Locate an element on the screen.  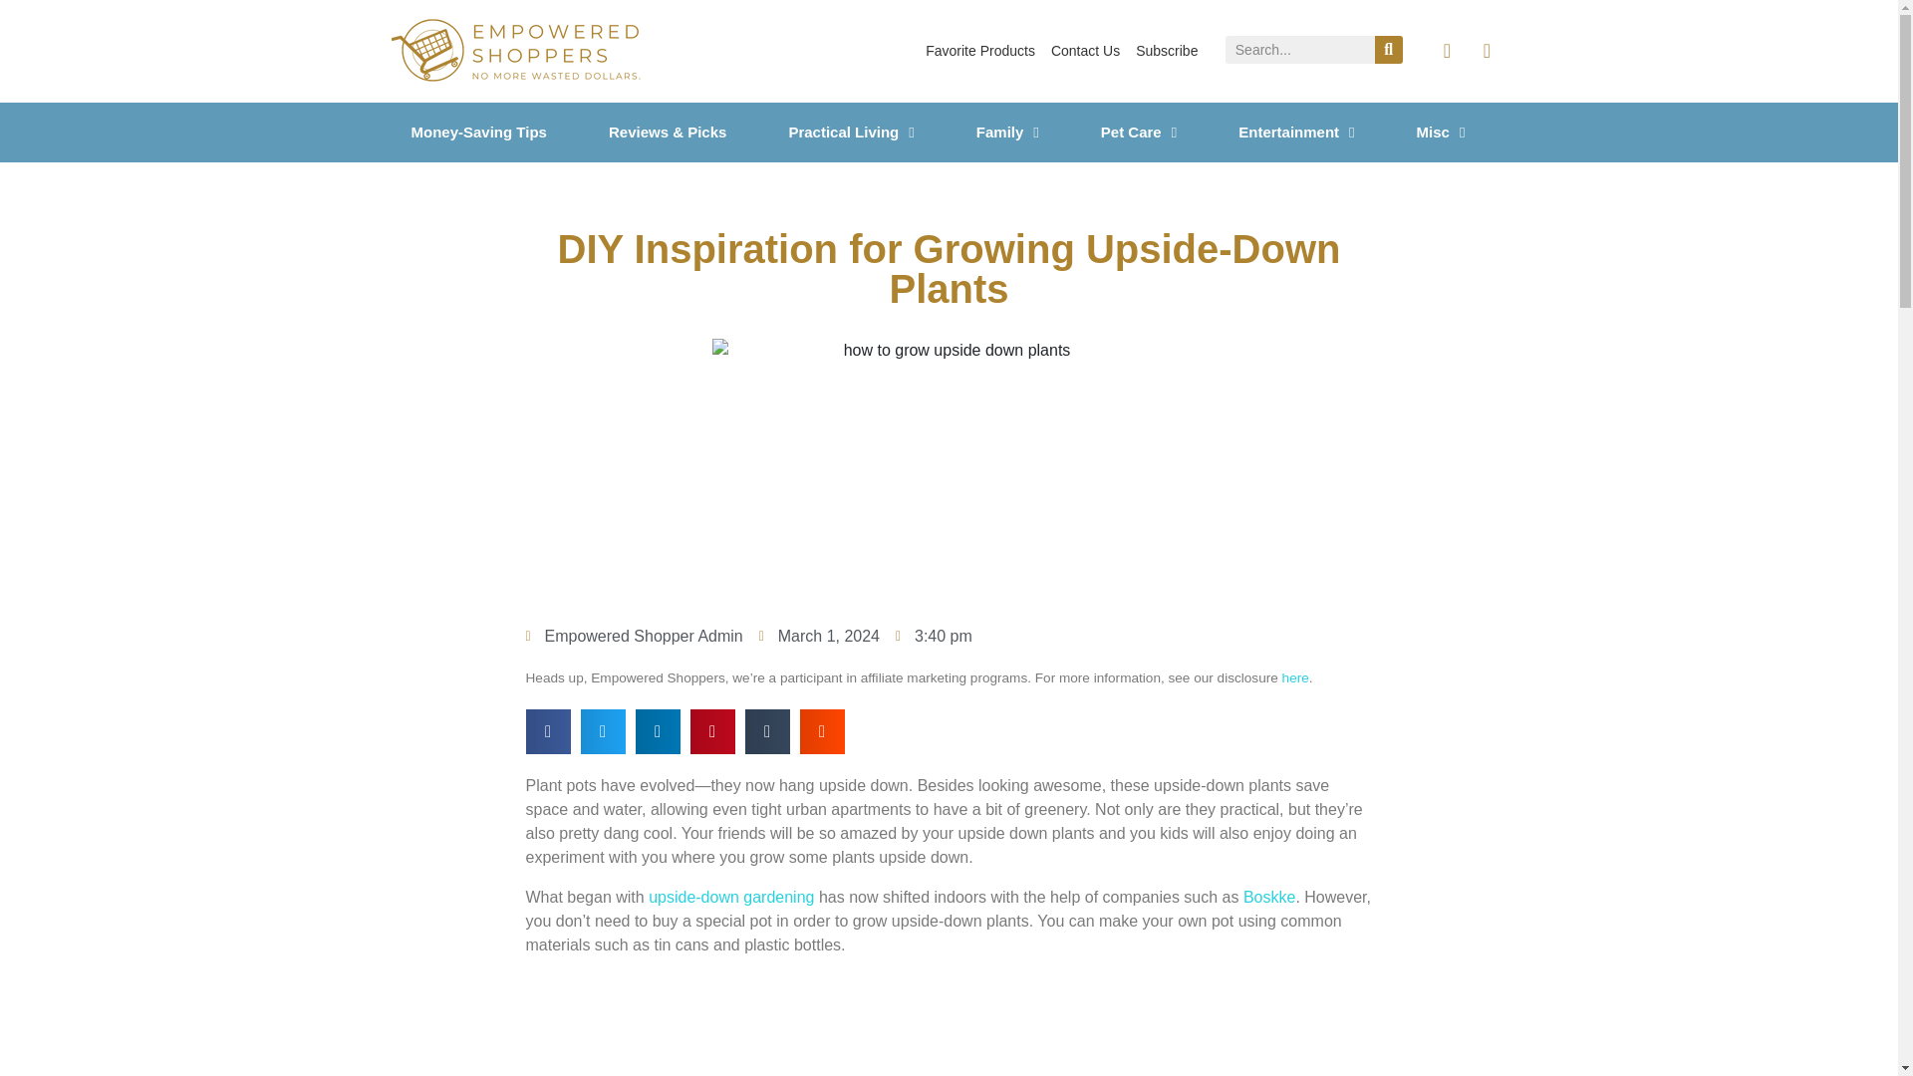
Contact Us is located at coordinates (1085, 51).